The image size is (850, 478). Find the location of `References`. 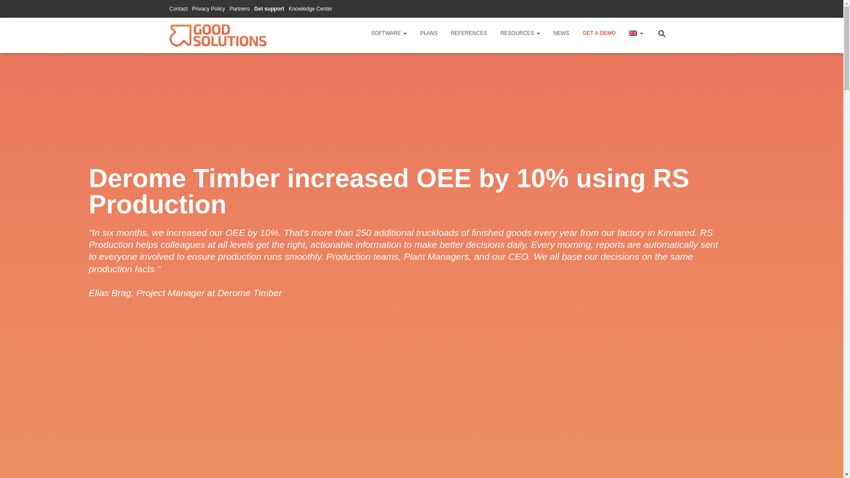

References is located at coordinates (468, 33).